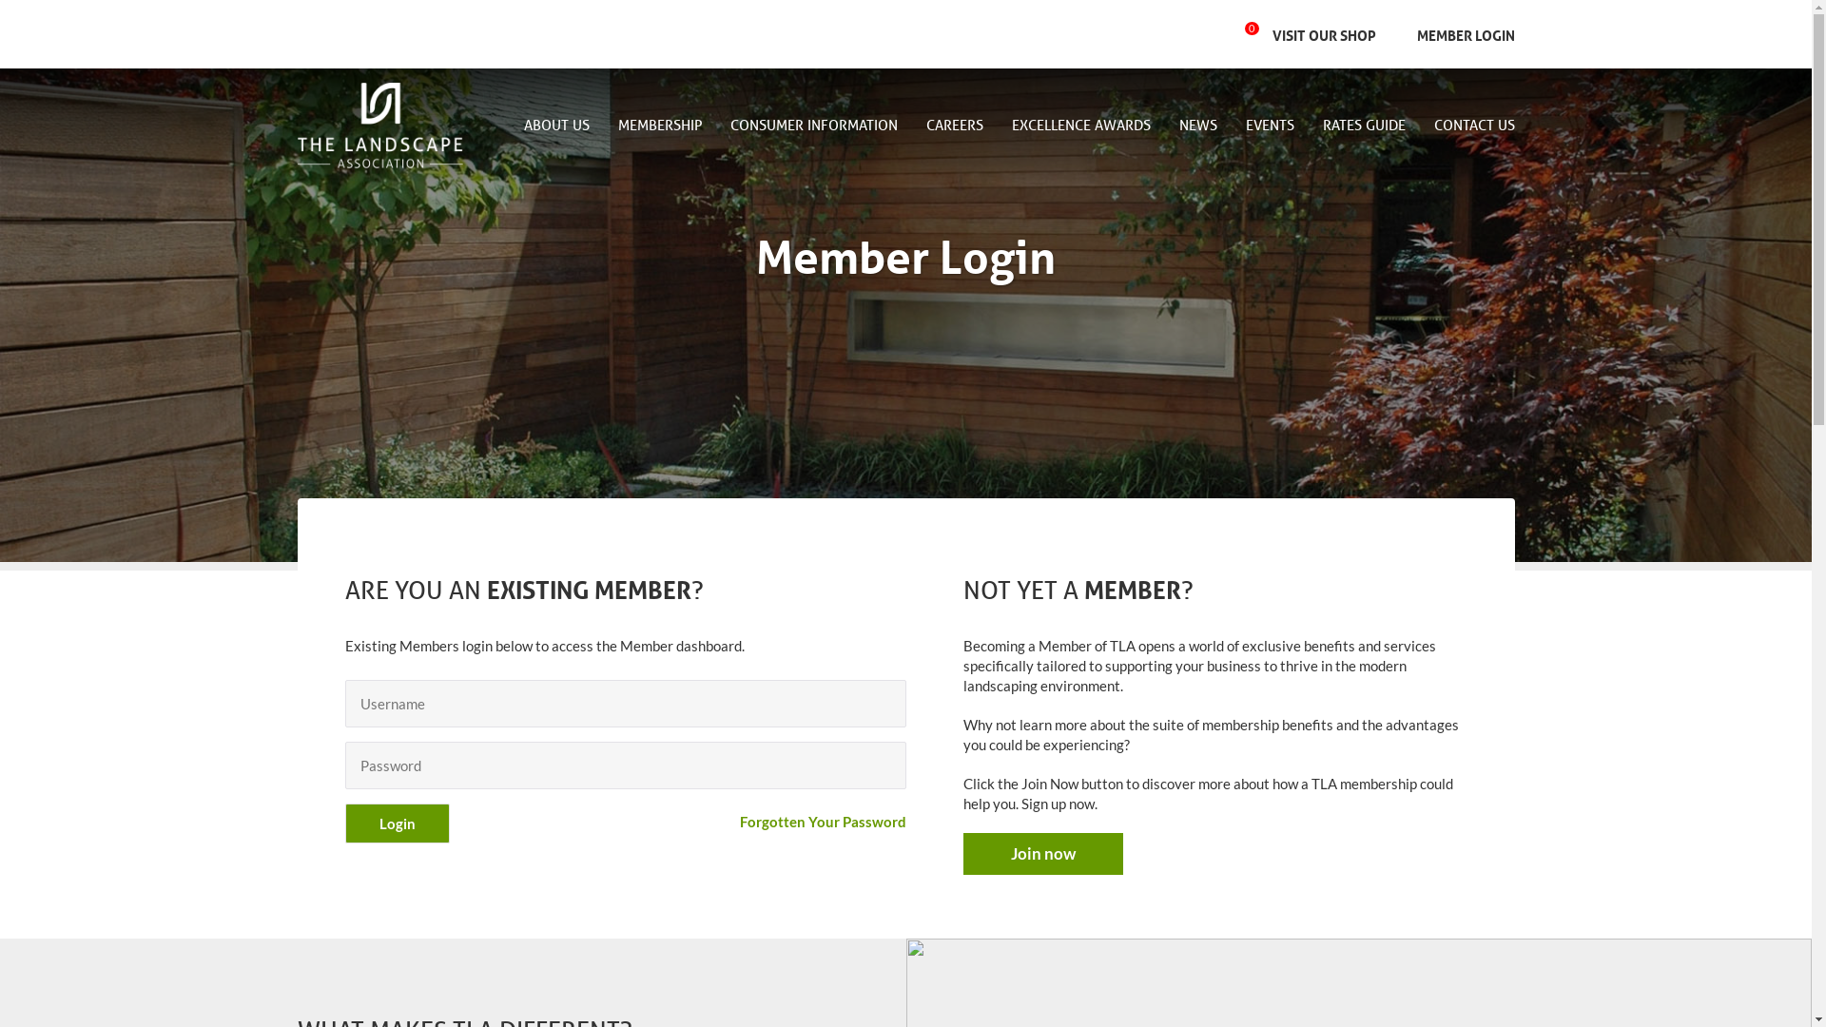 The width and height of the screenshot is (1826, 1027). What do you see at coordinates (1271, 127) in the screenshot?
I see `EVENTS` at bounding box center [1271, 127].